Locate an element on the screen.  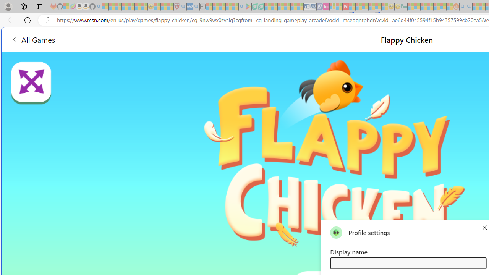
Expert Portfolios - Sleeping is located at coordinates (430, 7).